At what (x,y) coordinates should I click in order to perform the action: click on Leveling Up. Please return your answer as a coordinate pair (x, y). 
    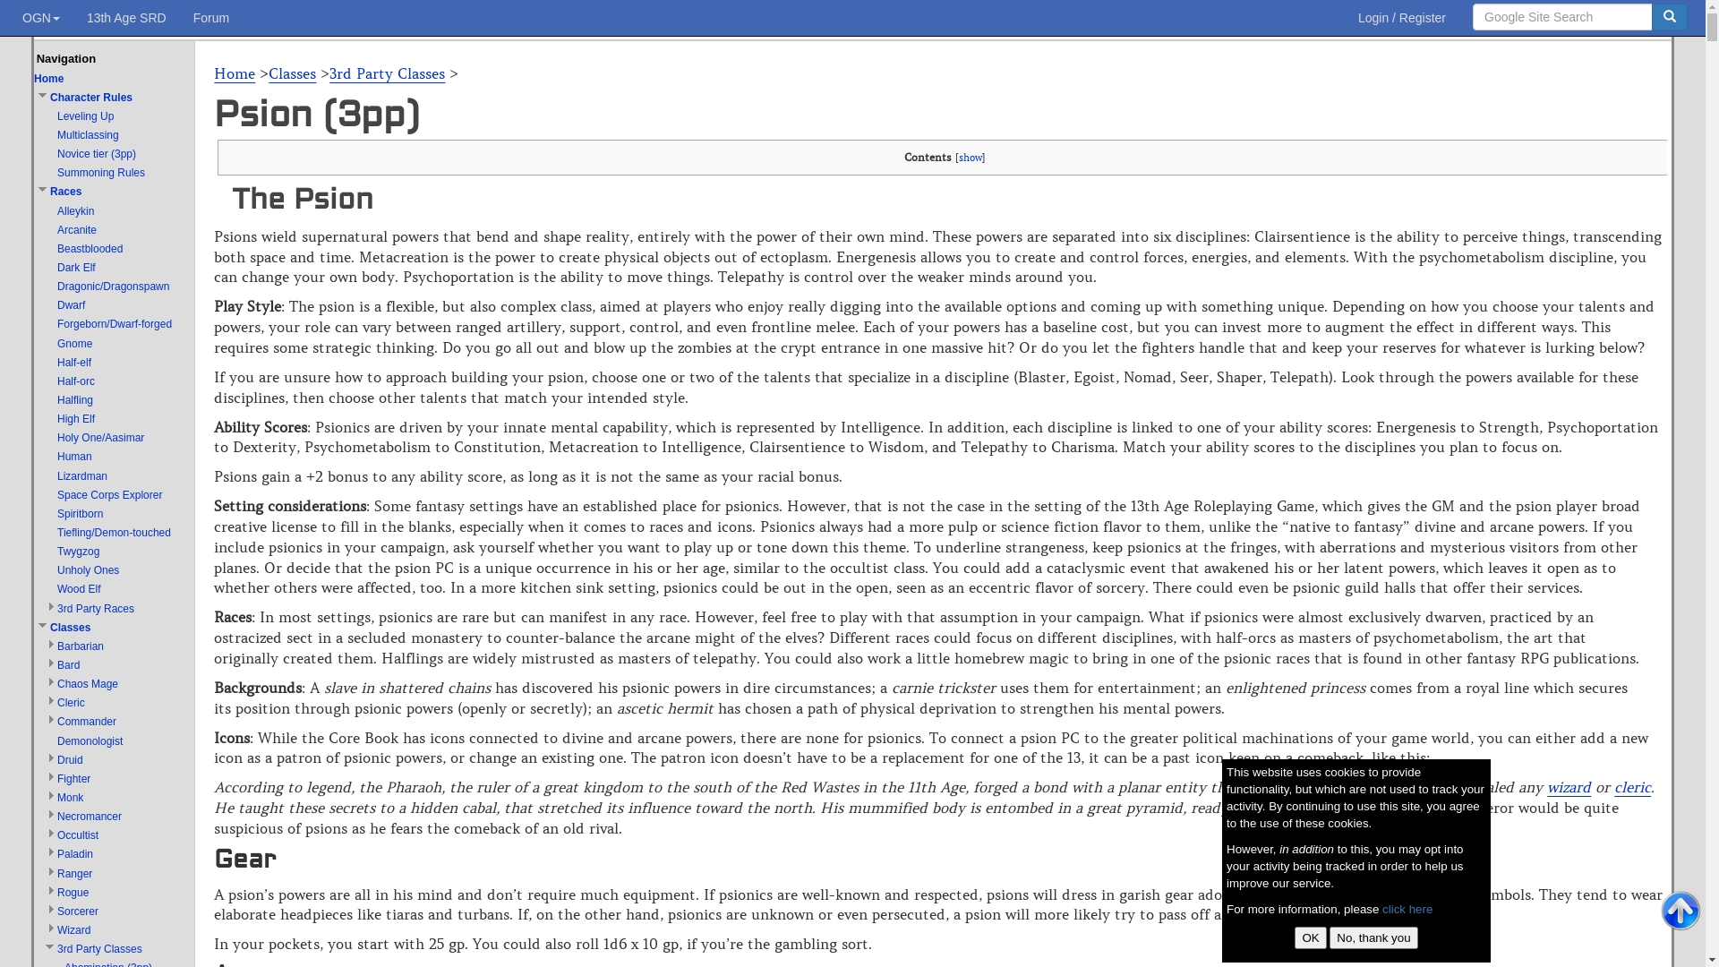
    Looking at the image, I should click on (86, 116).